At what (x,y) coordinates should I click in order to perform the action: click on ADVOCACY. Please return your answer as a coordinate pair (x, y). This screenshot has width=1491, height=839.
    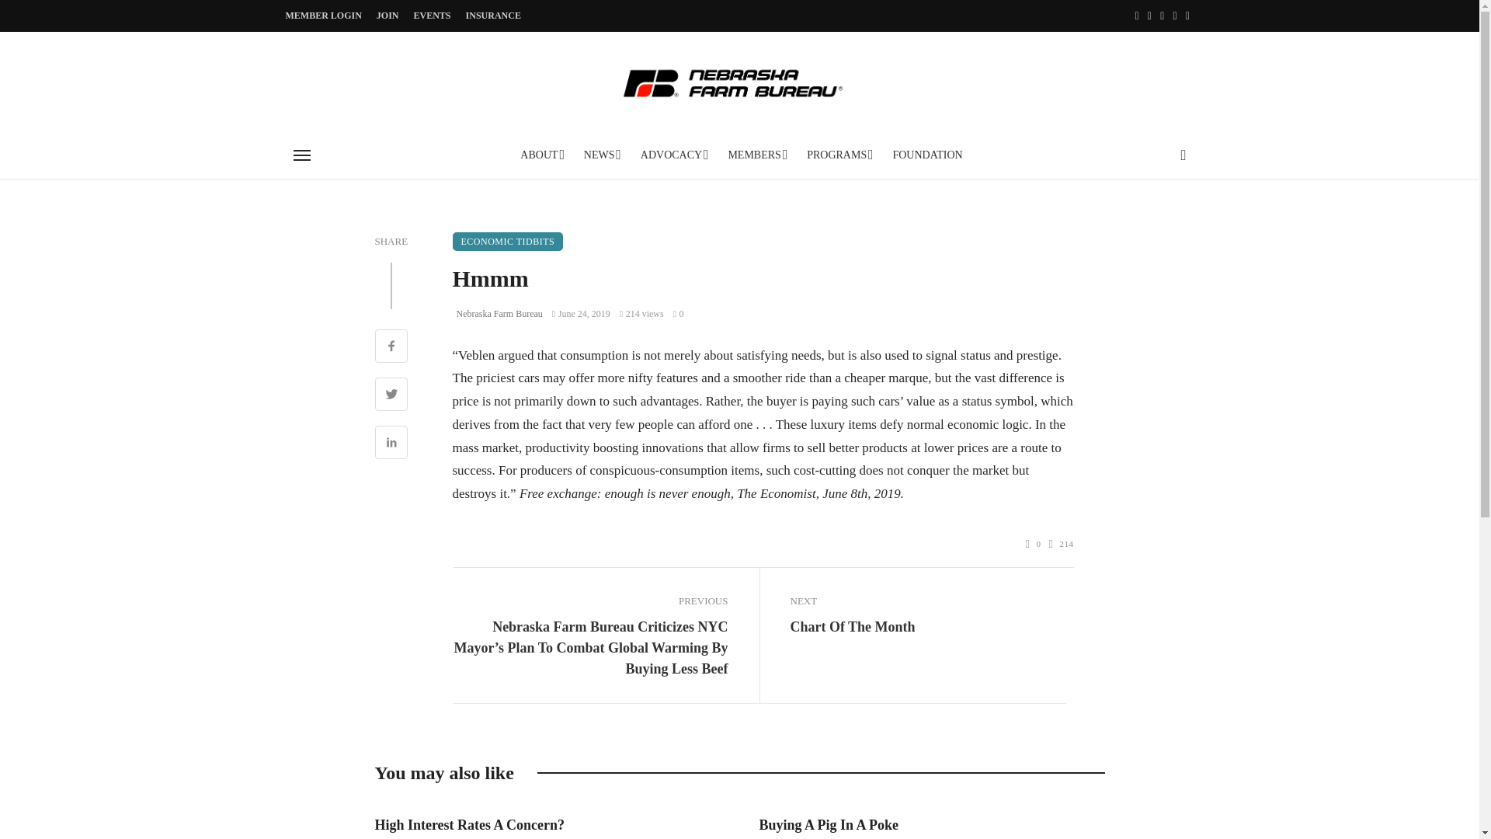
    Looking at the image, I should click on (673, 155).